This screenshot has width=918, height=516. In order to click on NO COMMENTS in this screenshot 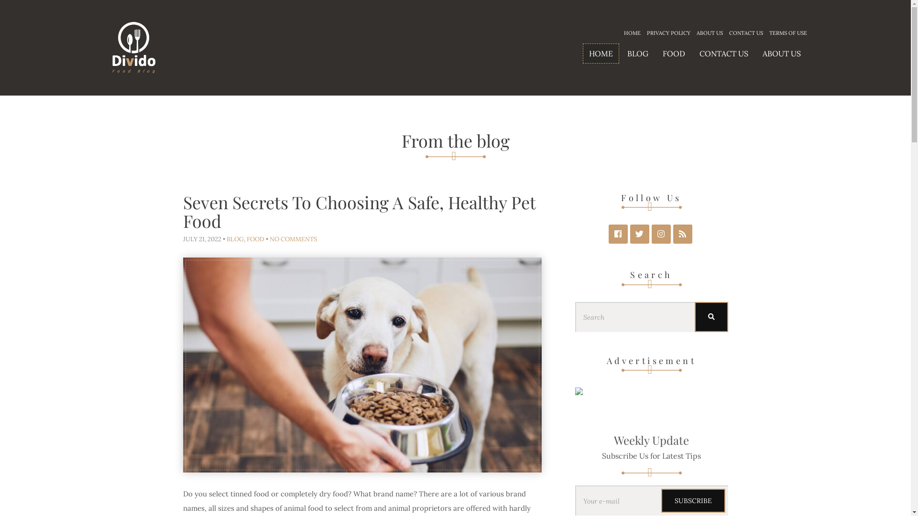, I will do `click(294, 239)`.